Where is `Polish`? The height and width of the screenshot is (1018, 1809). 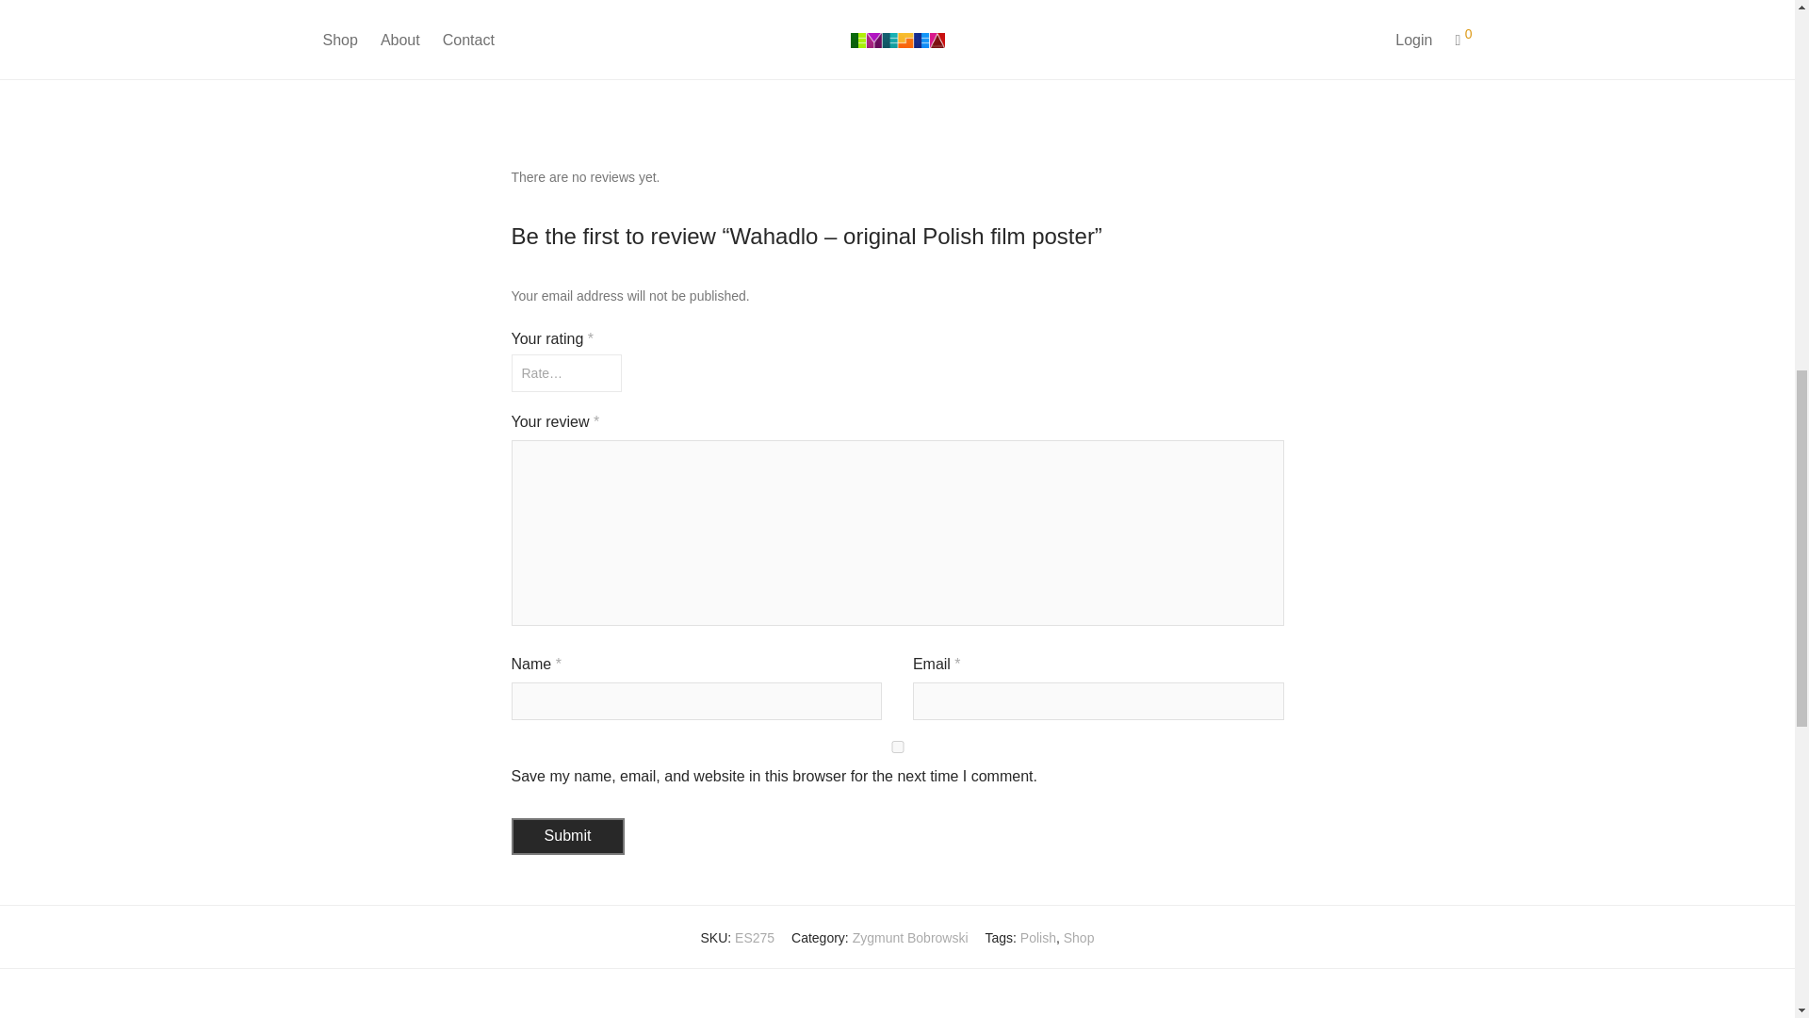 Polish is located at coordinates (1038, 938).